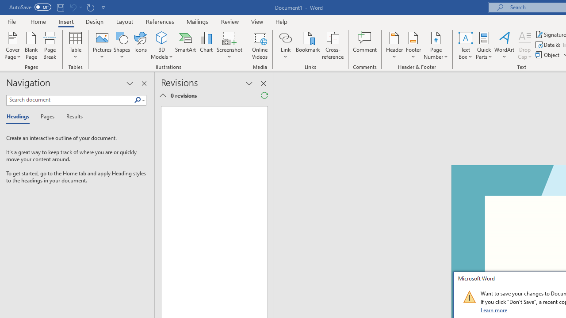 The image size is (566, 318). Describe the element at coordinates (484, 45) in the screenshot. I see `Quick Parts` at that location.